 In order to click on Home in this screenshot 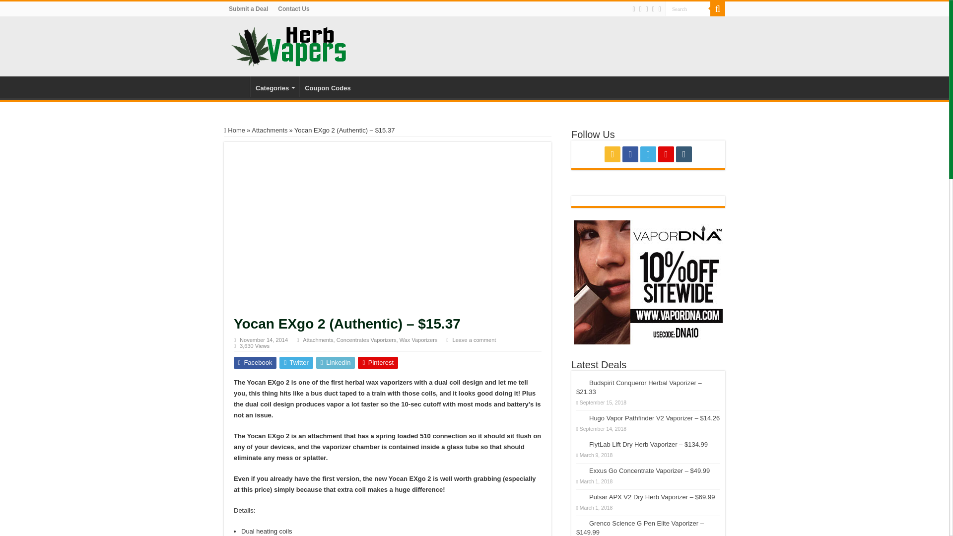, I will do `click(234, 130)`.